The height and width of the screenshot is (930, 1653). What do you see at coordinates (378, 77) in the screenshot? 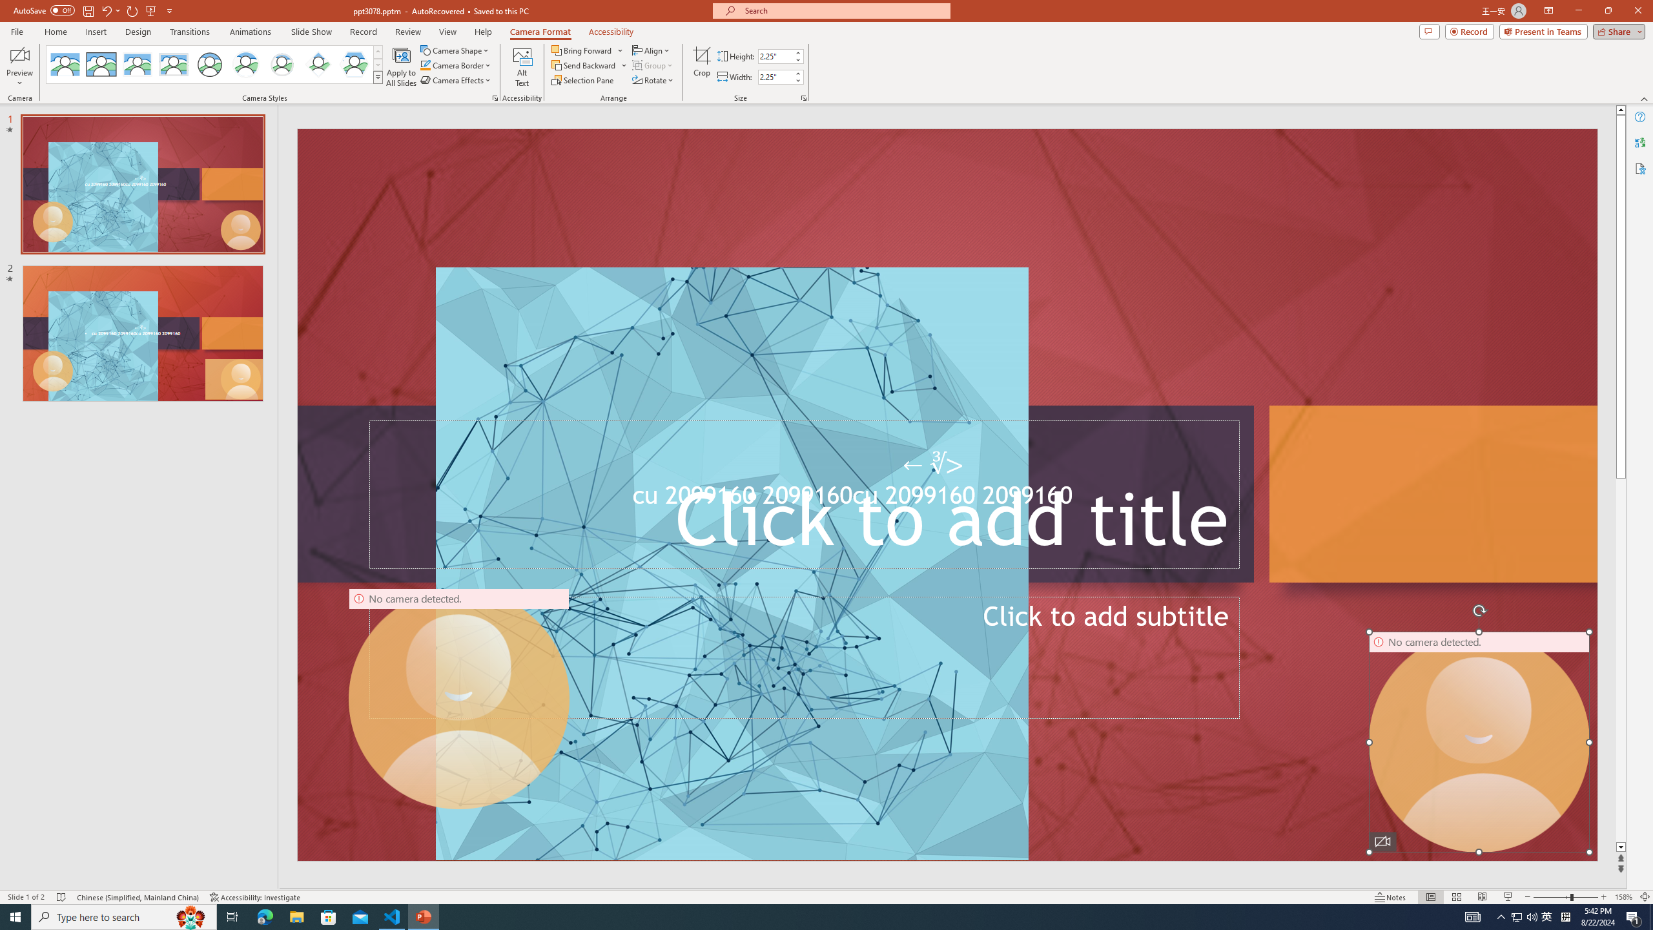
I see `Camera Styles` at bounding box center [378, 77].